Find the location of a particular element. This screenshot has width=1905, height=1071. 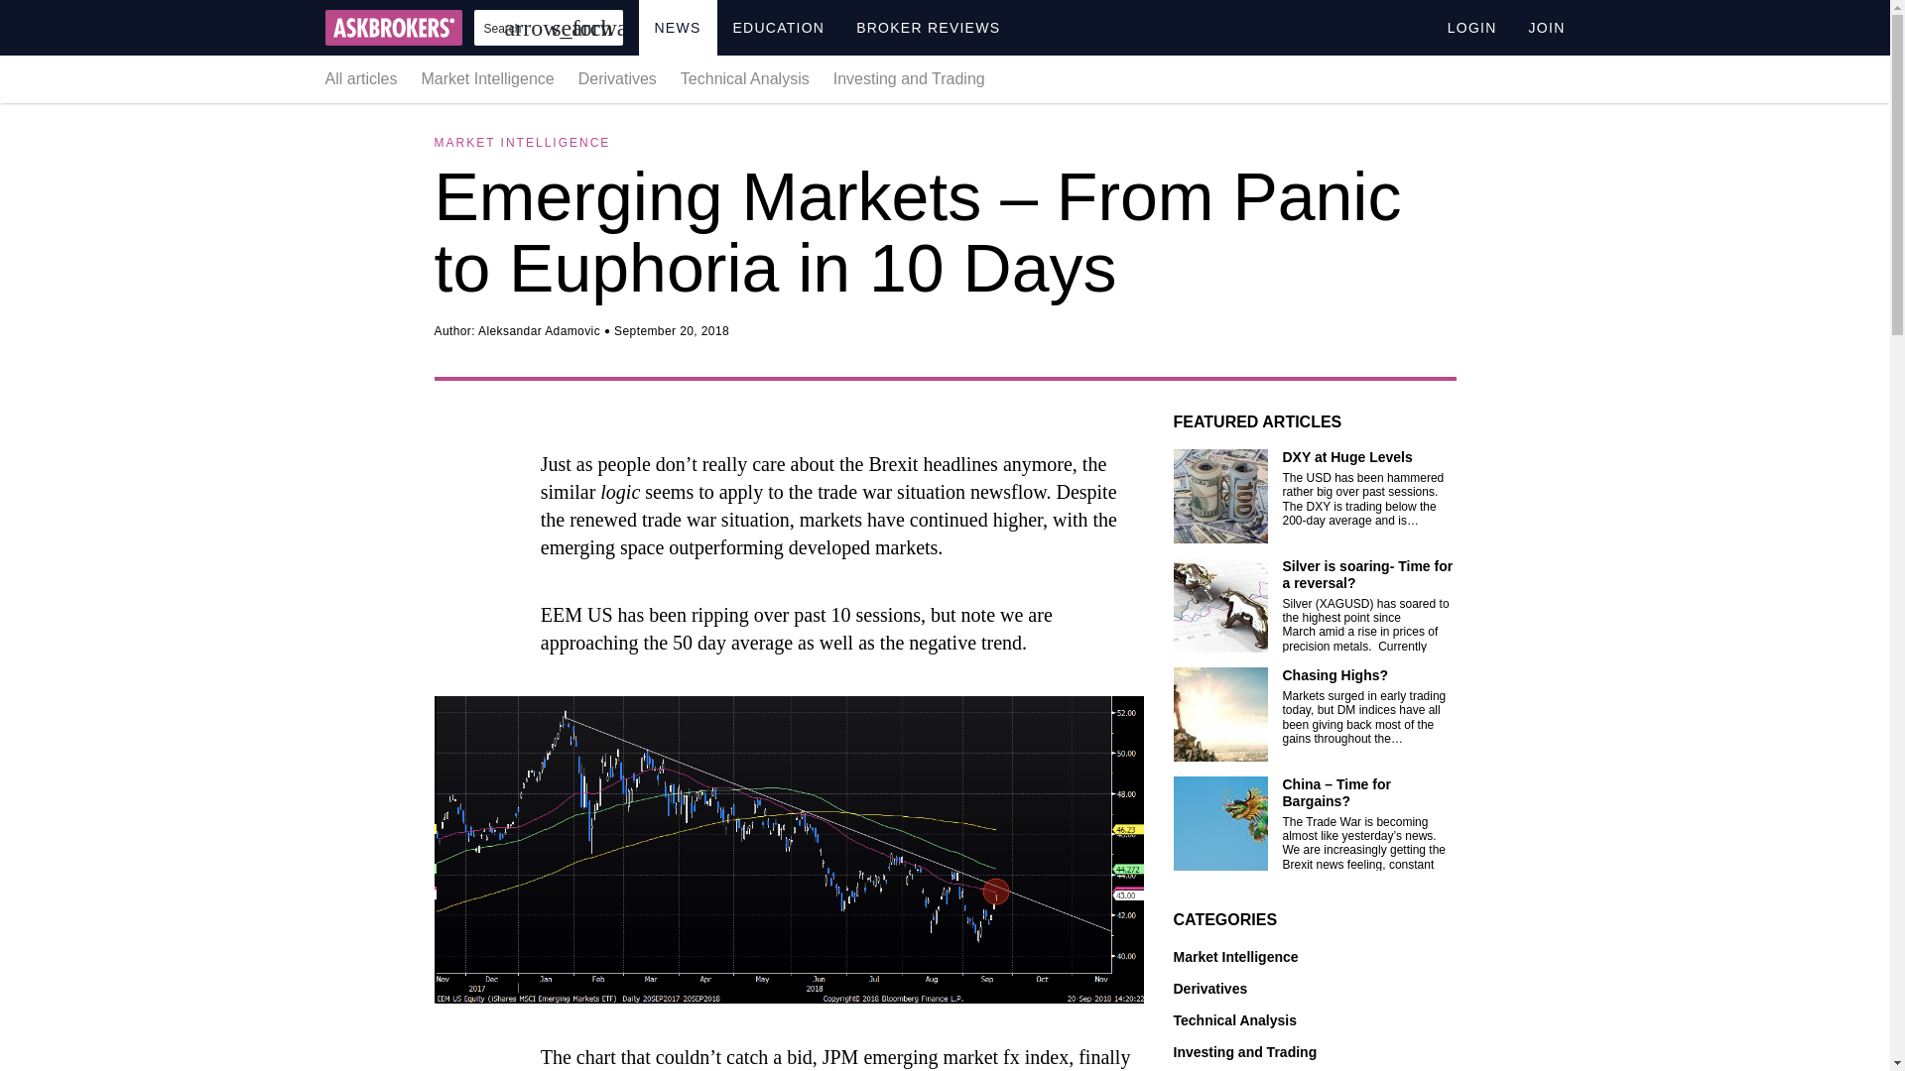

JOIN is located at coordinates (1539, 28).